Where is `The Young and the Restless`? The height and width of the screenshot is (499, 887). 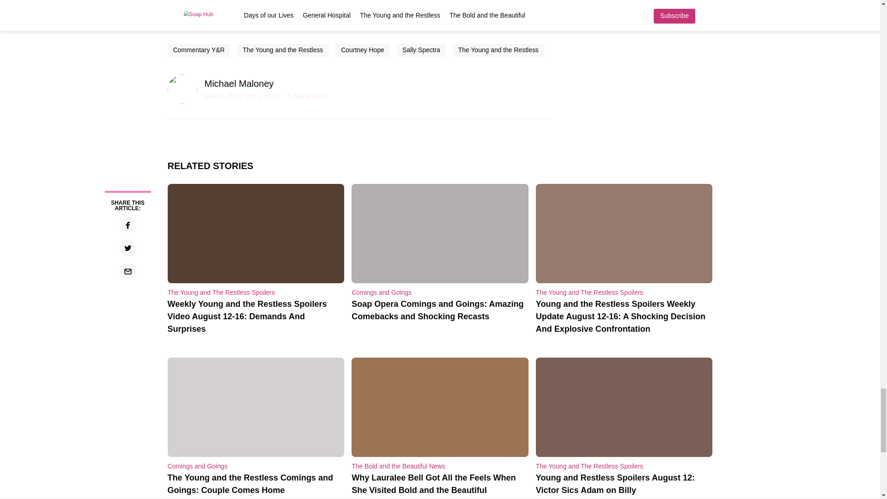 The Young and the Restless is located at coordinates (498, 50).